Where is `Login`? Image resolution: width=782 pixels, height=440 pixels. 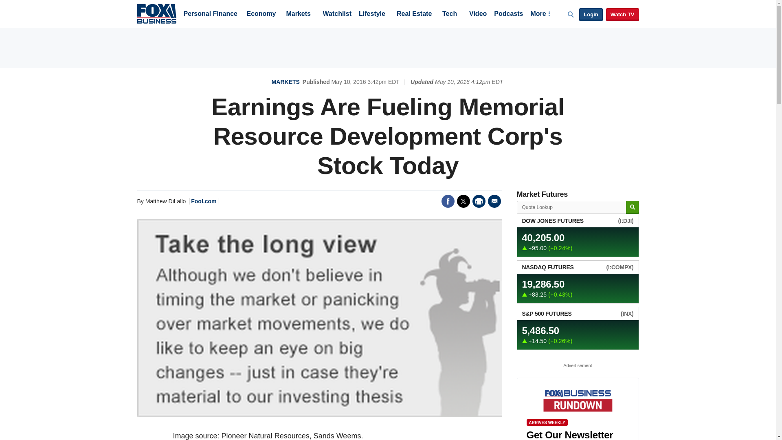 Login is located at coordinates (591, 15).